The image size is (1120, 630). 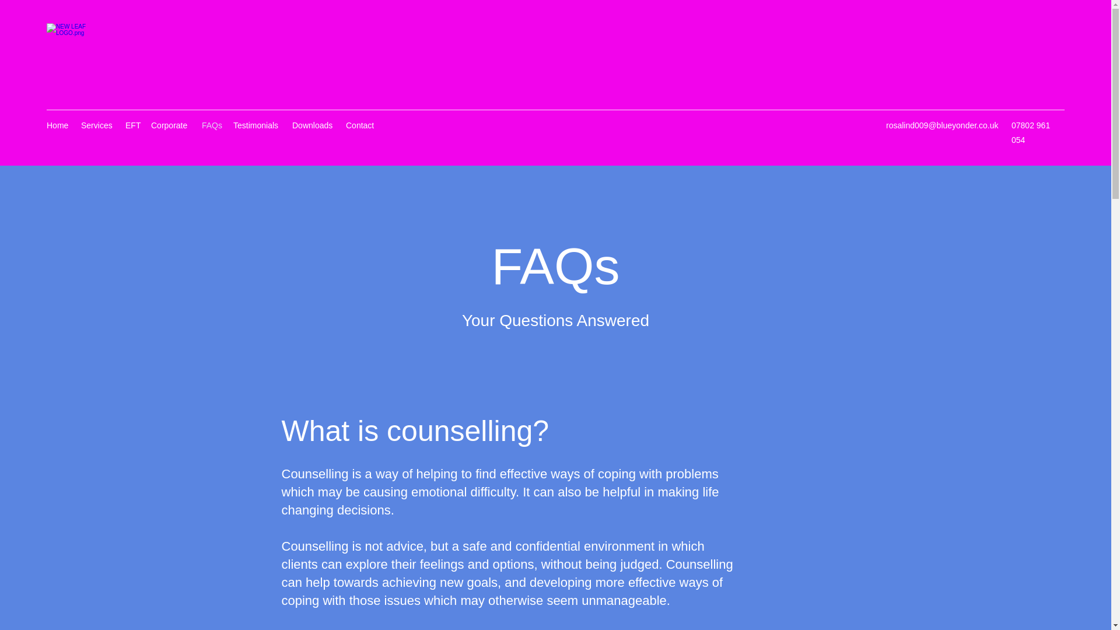 I want to click on Downloads, so click(x=313, y=125).